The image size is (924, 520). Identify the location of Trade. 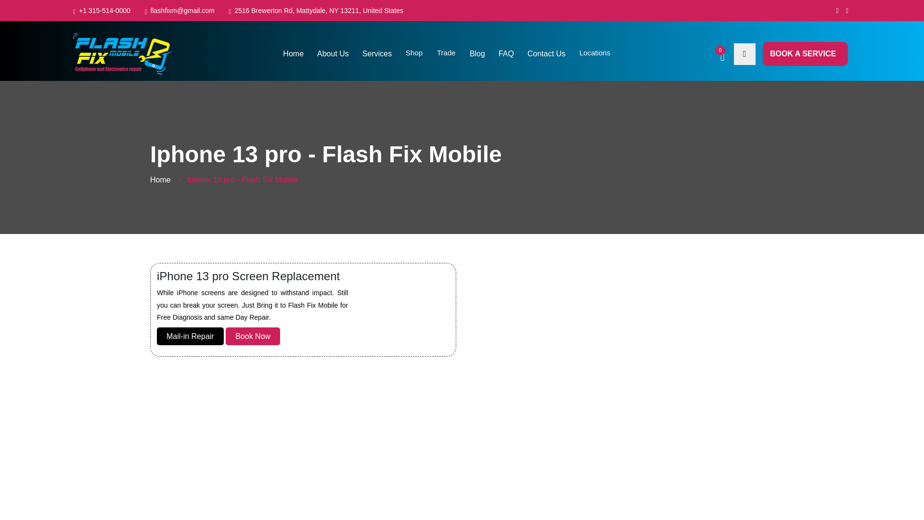
(446, 53).